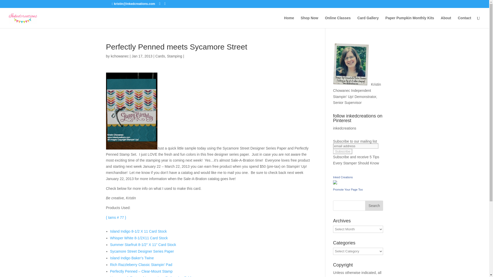  Describe the element at coordinates (142, 251) in the screenshot. I see `Sycamore Street Designer Series Paper` at that location.